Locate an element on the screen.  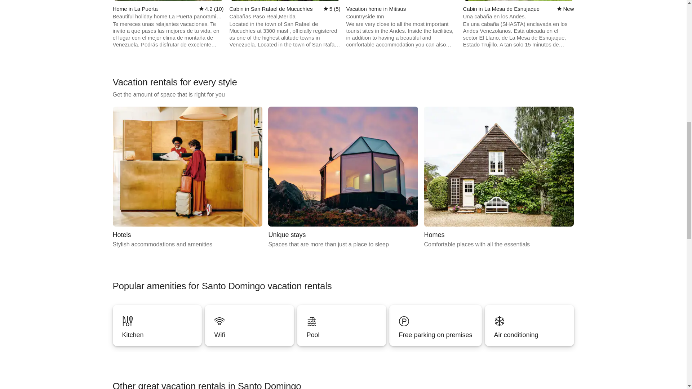
Wifi is located at coordinates (249, 335).